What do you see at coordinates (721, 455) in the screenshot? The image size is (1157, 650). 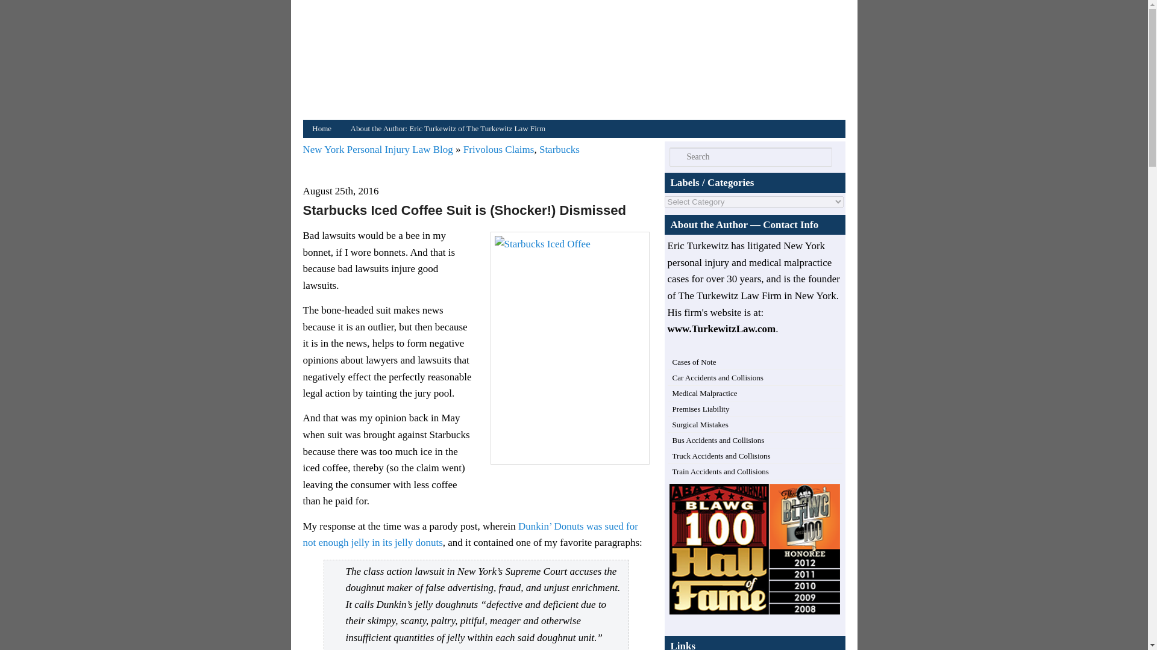 I see `Truck Accidents and Collisions` at bounding box center [721, 455].